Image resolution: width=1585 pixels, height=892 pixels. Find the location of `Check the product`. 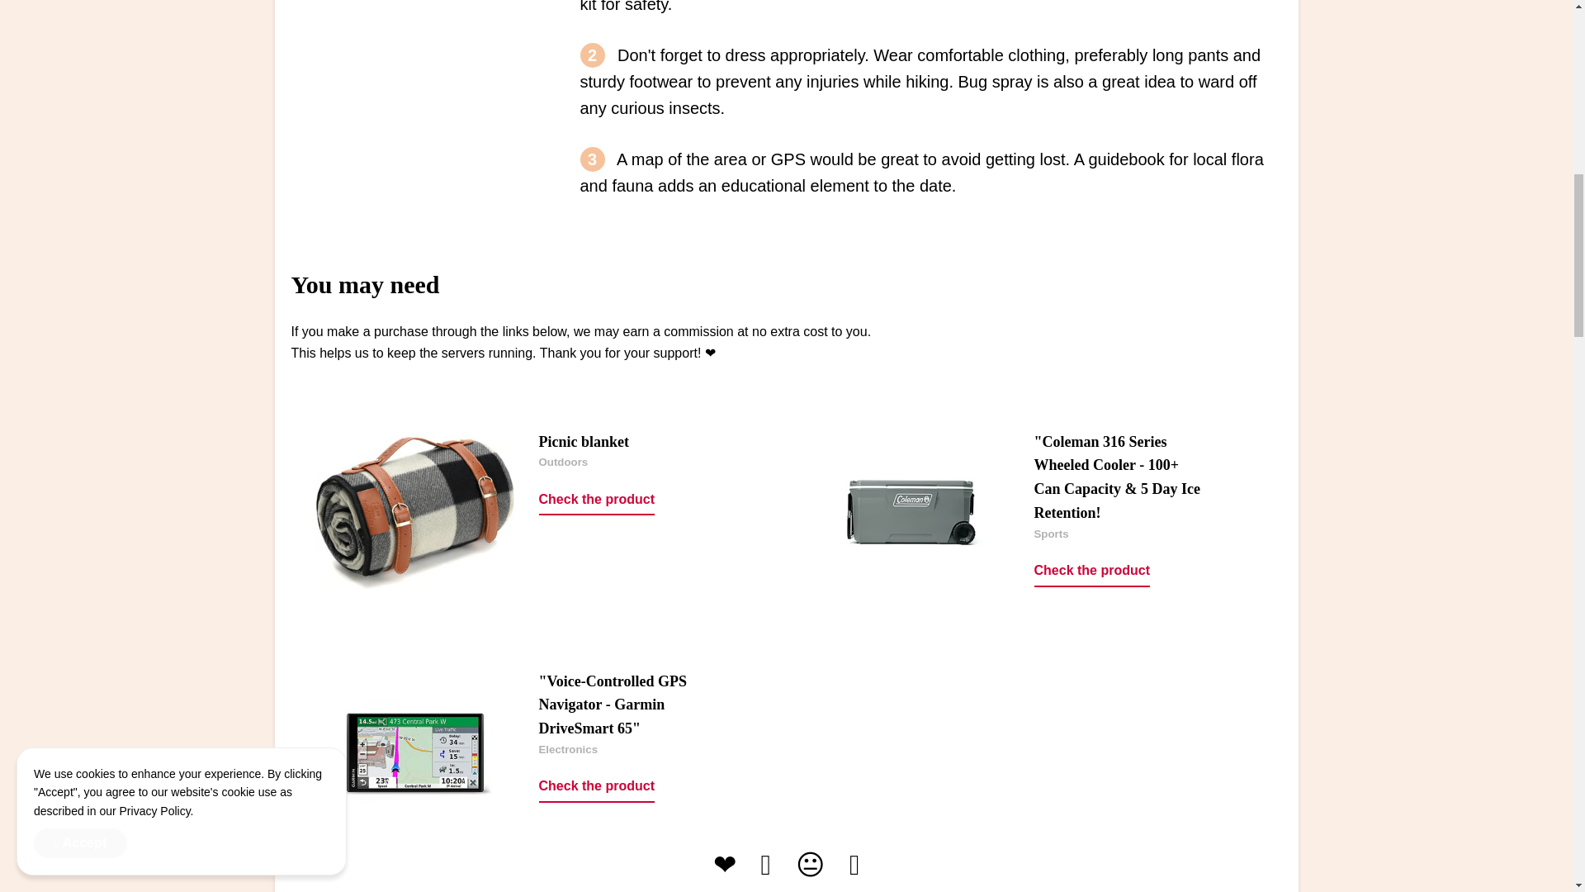

Check the product is located at coordinates (596, 501).